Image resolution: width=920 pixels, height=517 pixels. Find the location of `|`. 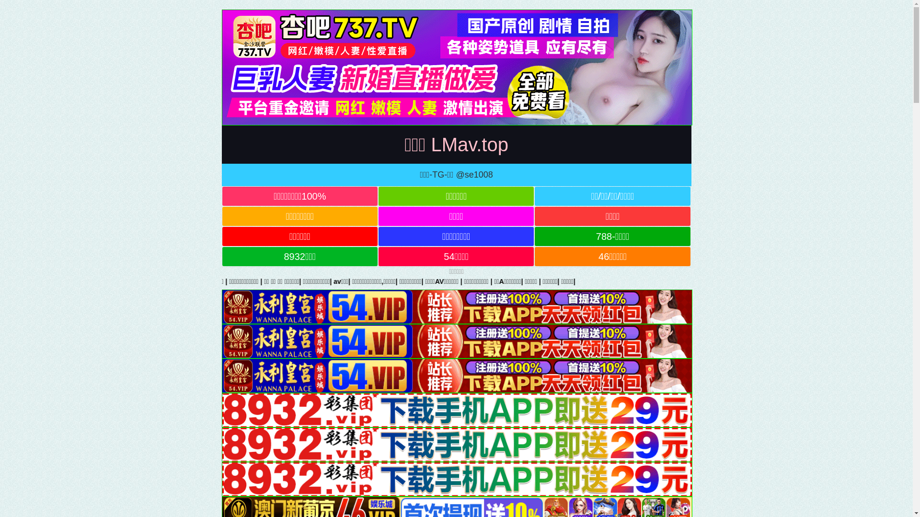

| is located at coordinates (91, 281).